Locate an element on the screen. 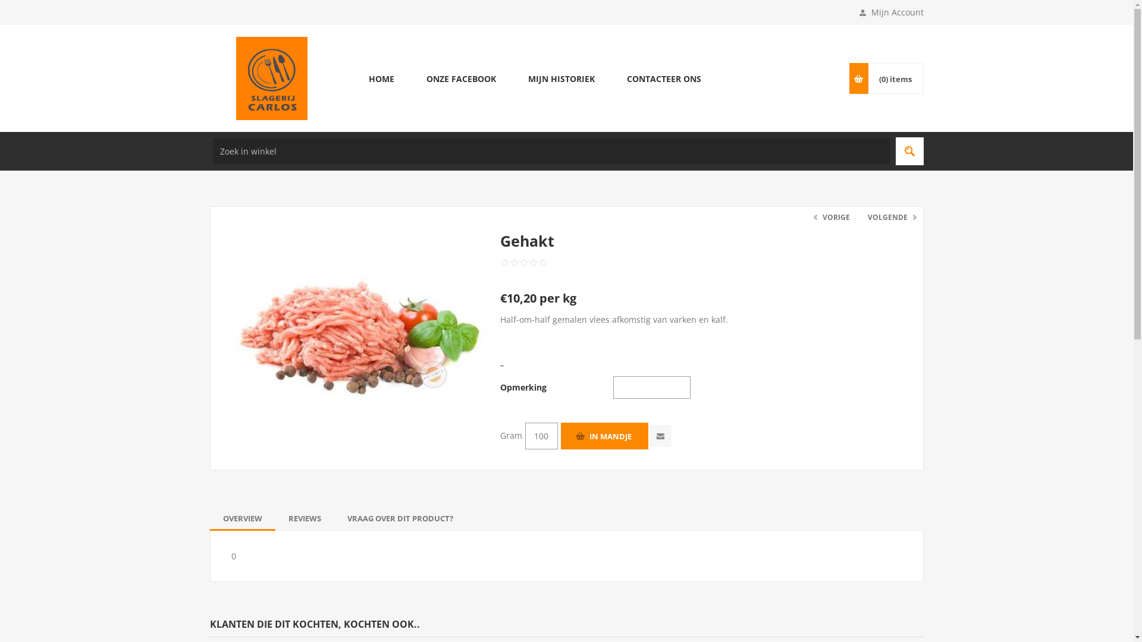 This screenshot has height=642, width=1142. VORIGE is located at coordinates (833, 218).